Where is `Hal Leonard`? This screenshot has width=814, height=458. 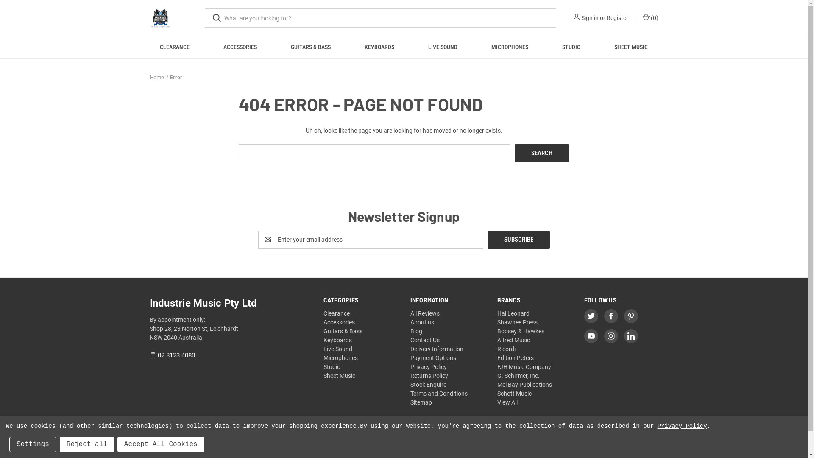 Hal Leonard is located at coordinates (513, 313).